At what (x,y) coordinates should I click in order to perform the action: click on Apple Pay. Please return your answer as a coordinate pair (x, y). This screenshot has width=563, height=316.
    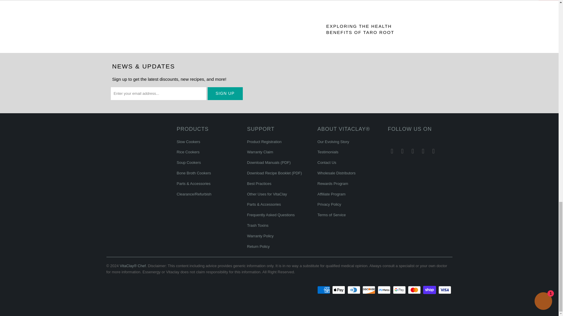
    Looking at the image, I should click on (339, 290).